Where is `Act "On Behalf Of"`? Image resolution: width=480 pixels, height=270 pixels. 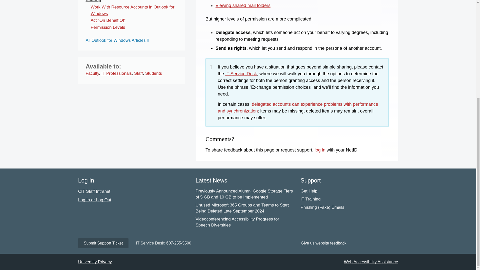 Act "On Behalf Of" is located at coordinates (108, 20).